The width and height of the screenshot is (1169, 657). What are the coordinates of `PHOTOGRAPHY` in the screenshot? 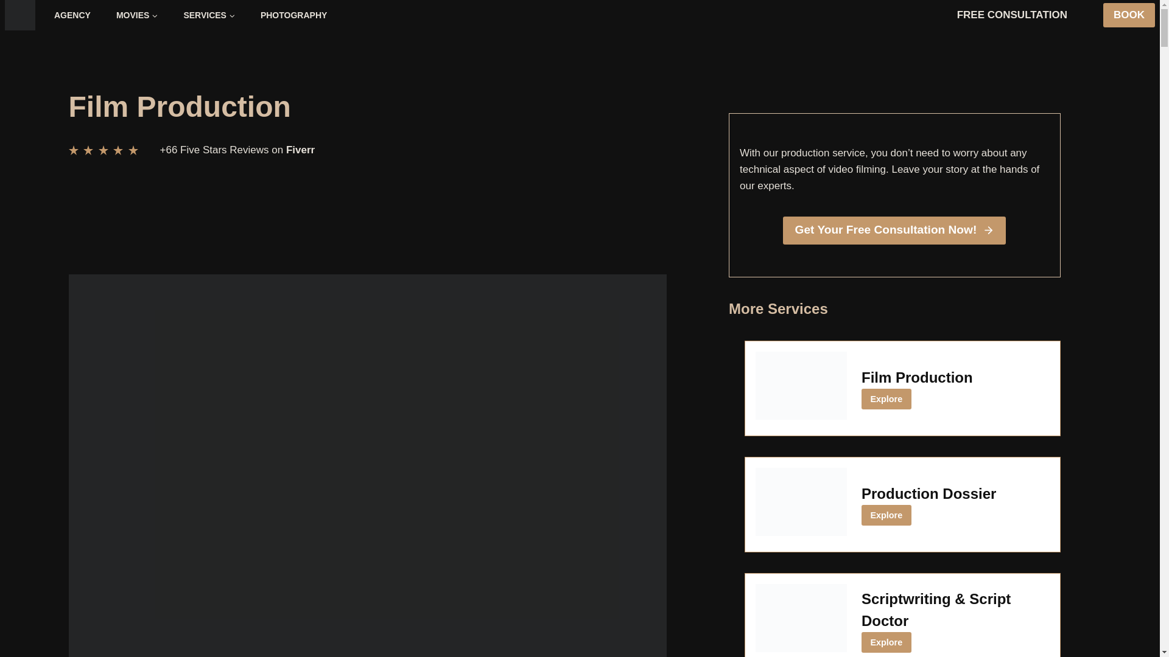 It's located at (293, 15).